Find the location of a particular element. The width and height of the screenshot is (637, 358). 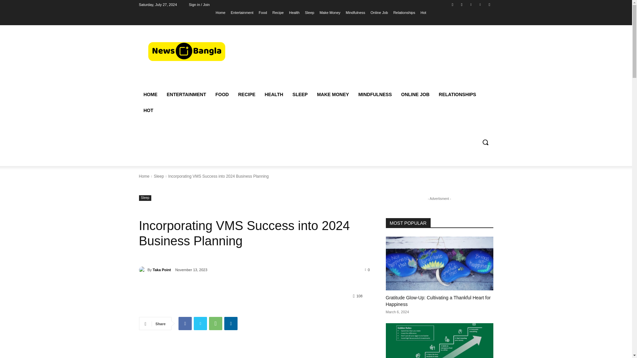

SLEEP is located at coordinates (300, 94).